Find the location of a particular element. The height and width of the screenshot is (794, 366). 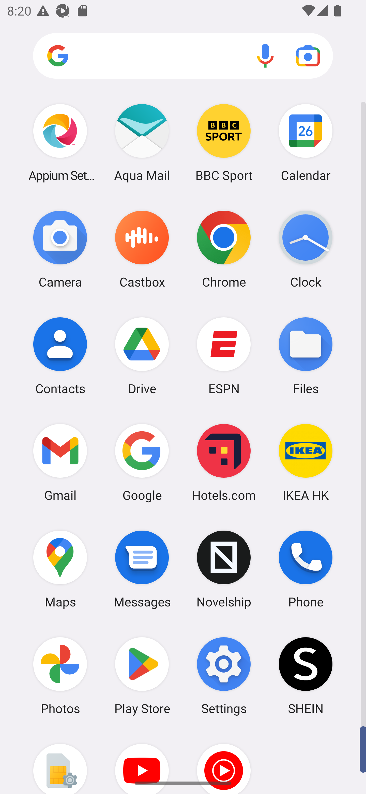

YT Music is located at coordinates (224, 761).